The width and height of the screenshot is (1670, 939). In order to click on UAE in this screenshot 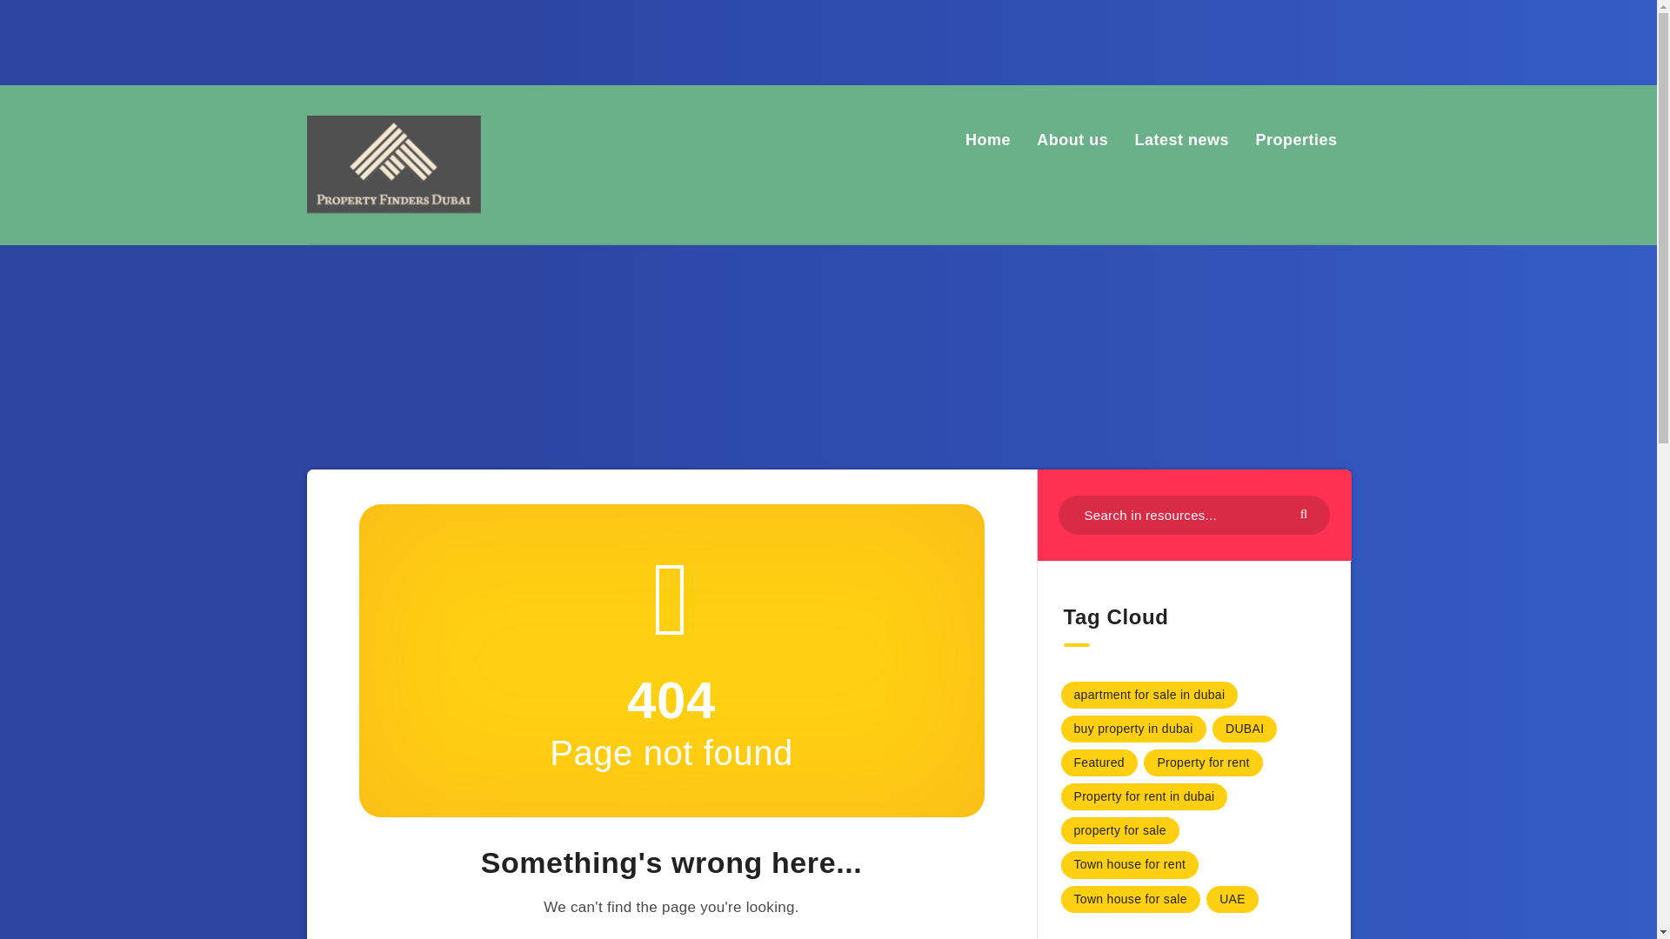, I will do `click(1232, 899)`.